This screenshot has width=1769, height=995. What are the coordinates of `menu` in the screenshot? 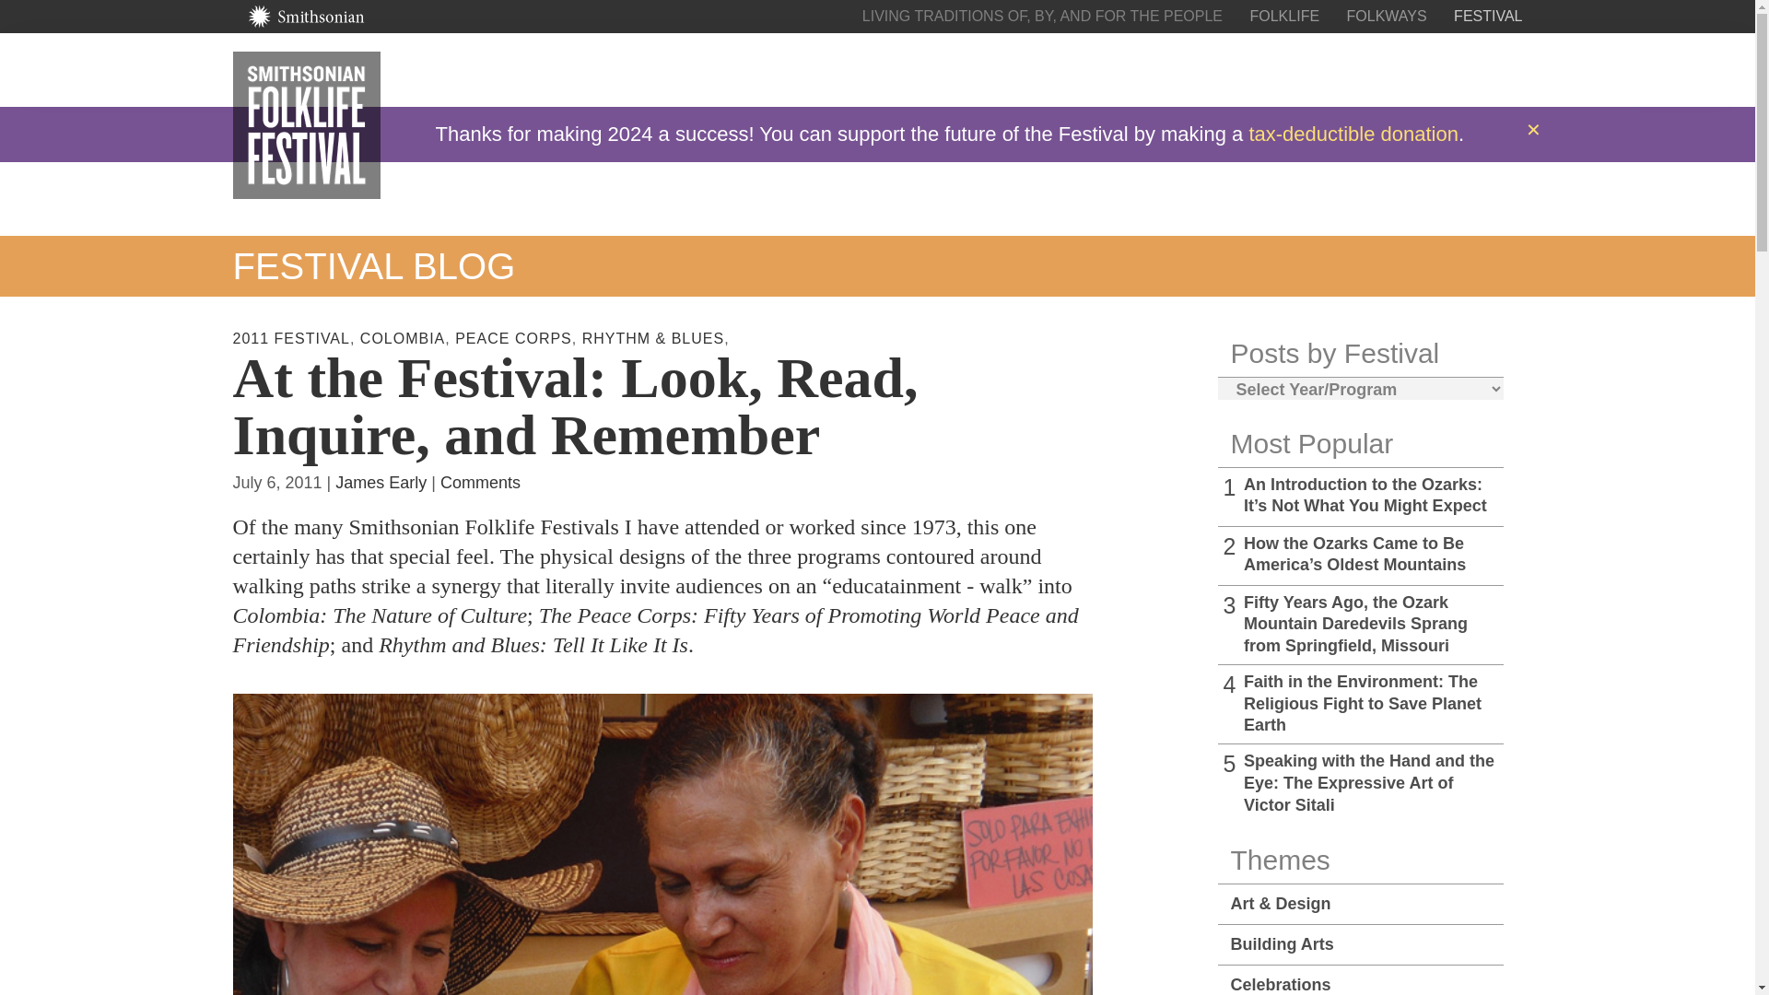 It's located at (1512, 69).